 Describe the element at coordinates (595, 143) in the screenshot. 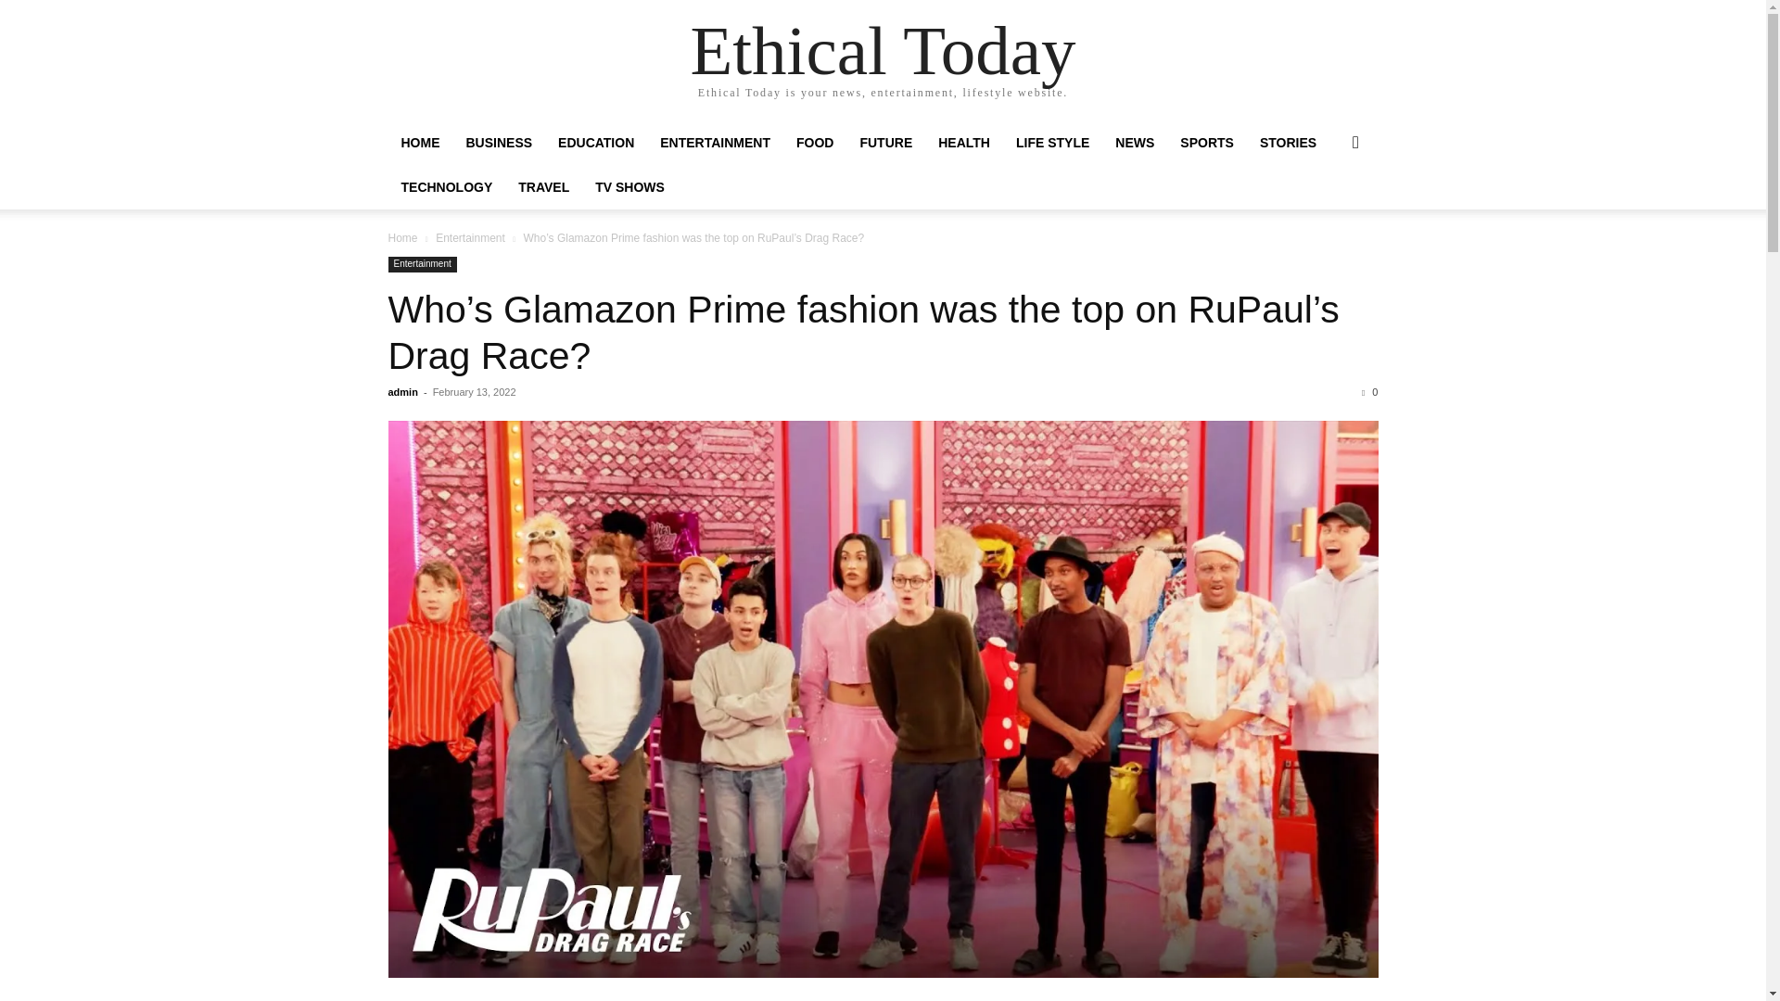

I see `EDUCATION` at that location.